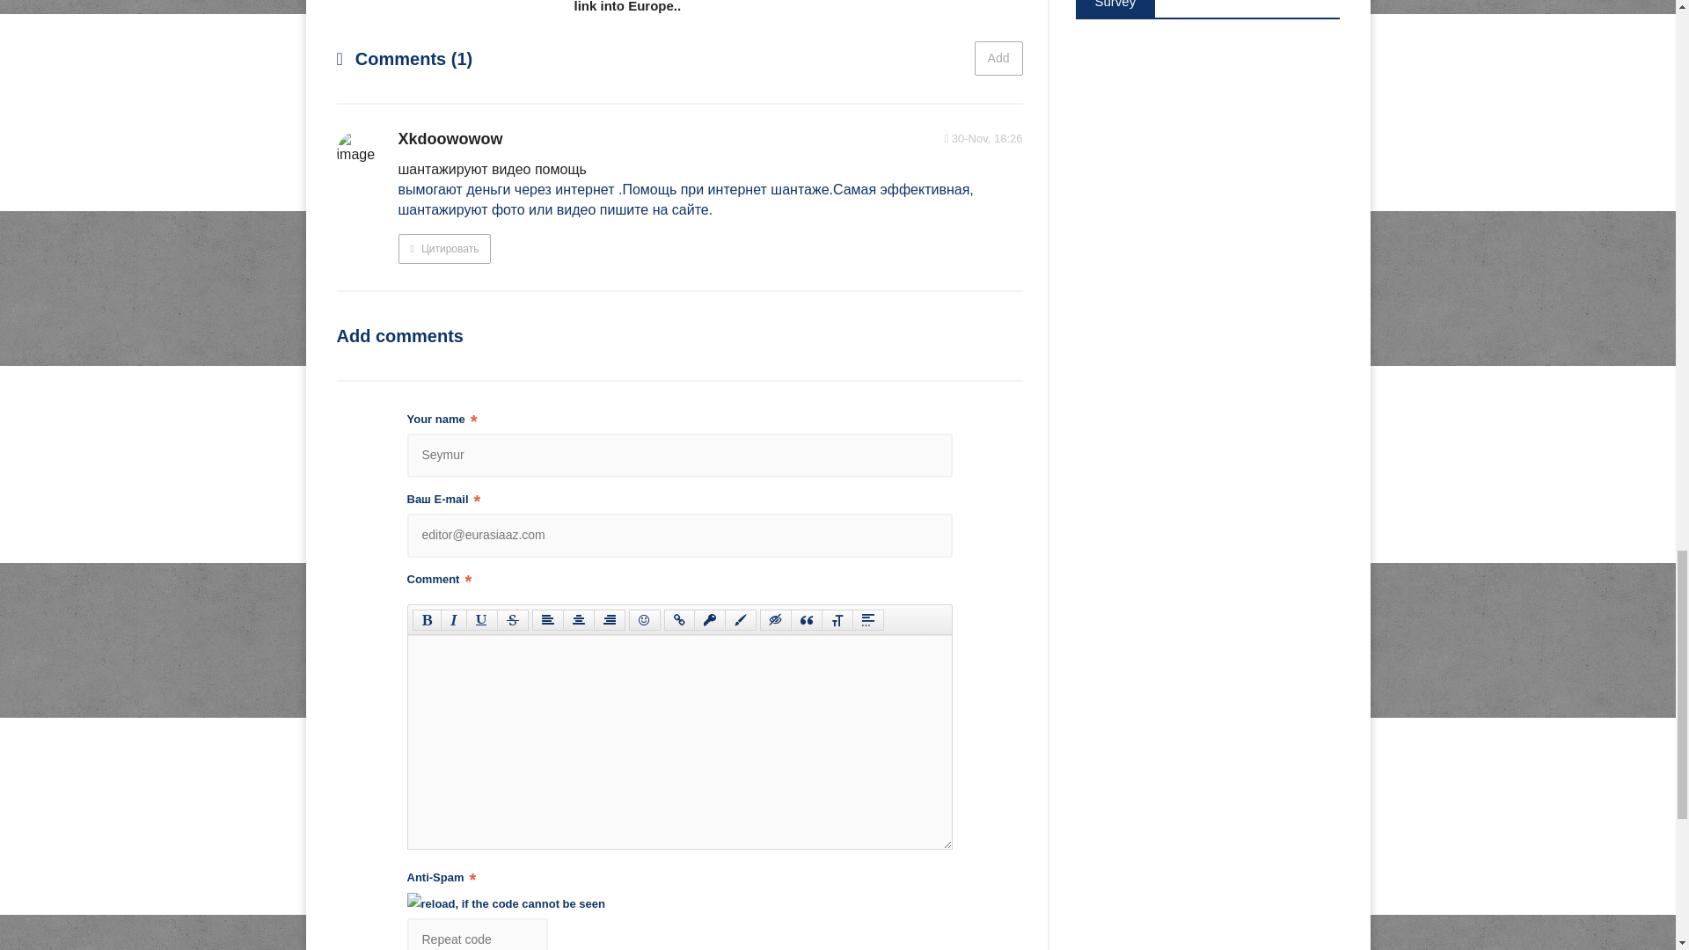 This screenshot has width=1689, height=950. Describe the element at coordinates (578, 620) in the screenshot. I see `Align center` at that location.